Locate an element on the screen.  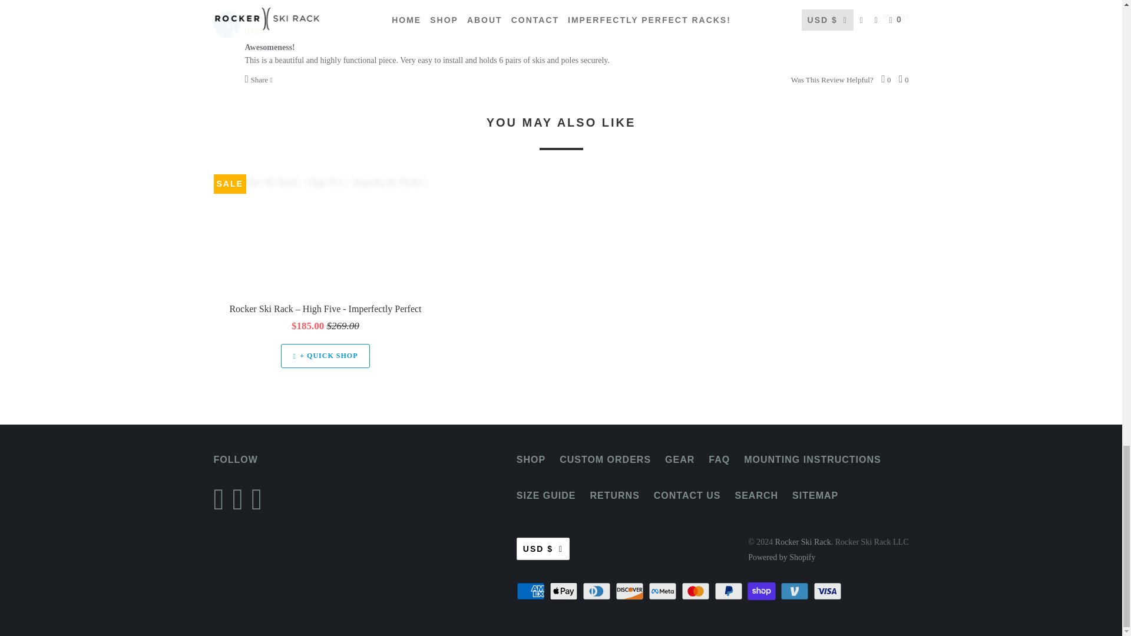
Diners Club is located at coordinates (597, 591).